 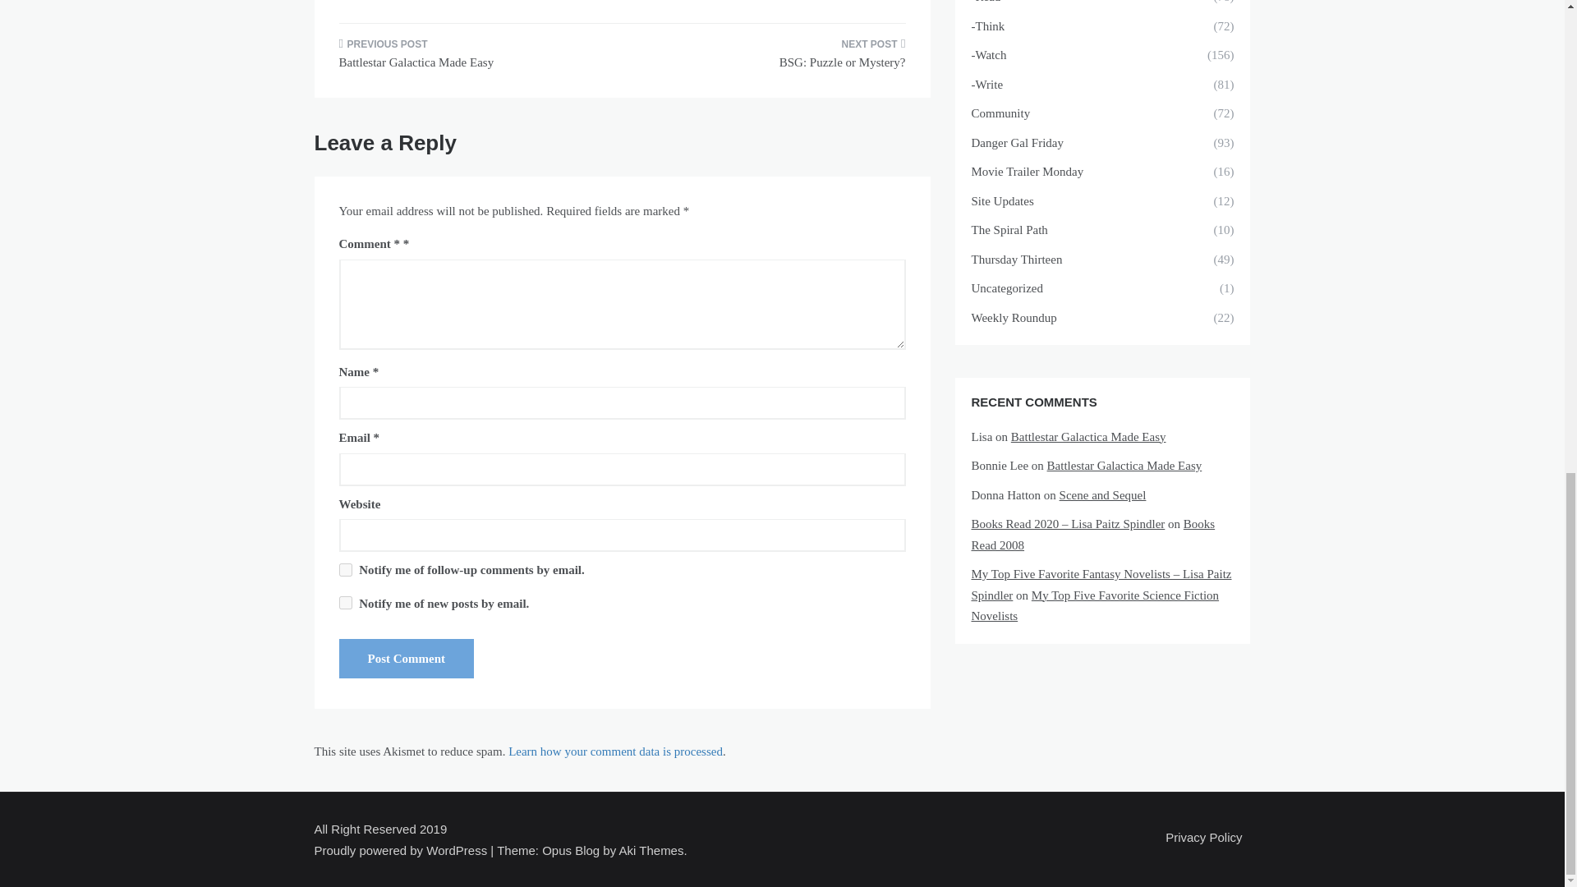 What do you see at coordinates (769, 59) in the screenshot?
I see `BSG: Puzzle or Mystery?` at bounding box center [769, 59].